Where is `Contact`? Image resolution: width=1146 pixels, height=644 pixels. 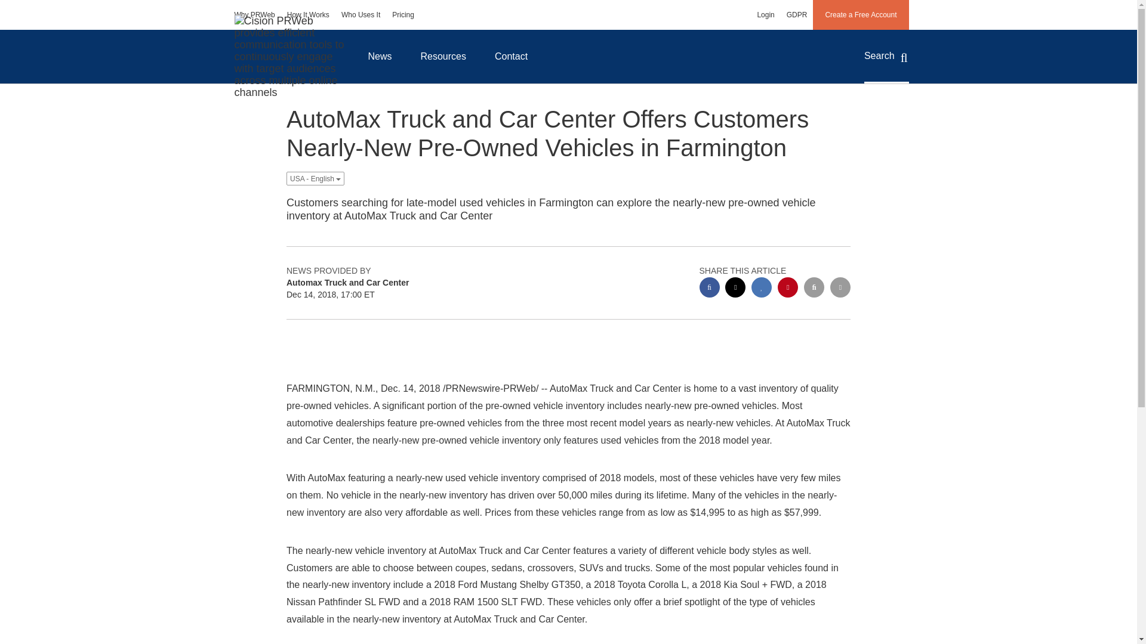 Contact is located at coordinates (511, 56).